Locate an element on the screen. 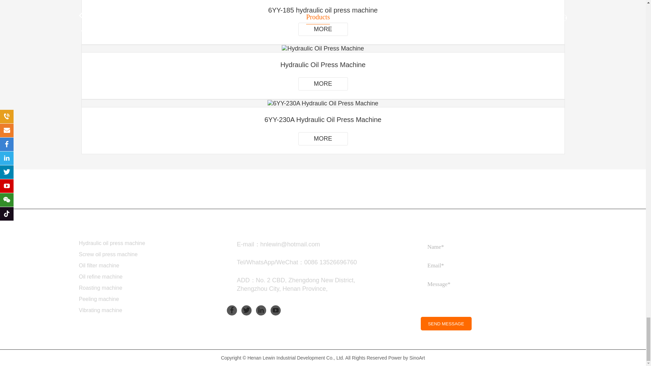 The height and width of the screenshot is (366, 651). linkedin is located at coordinates (261, 310).